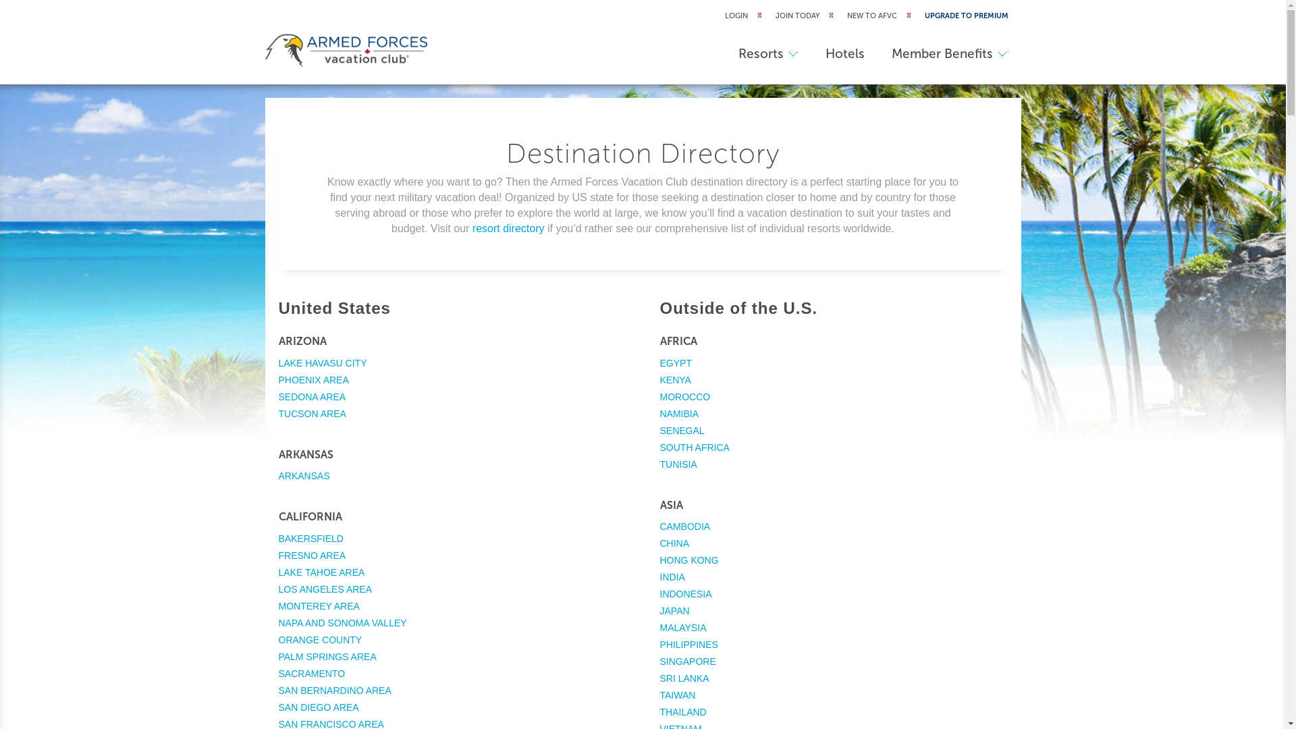 Image resolution: width=1296 pixels, height=729 pixels. What do you see at coordinates (686, 397) in the screenshot?
I see `MOROCCO` at bounding box center [686, 397].